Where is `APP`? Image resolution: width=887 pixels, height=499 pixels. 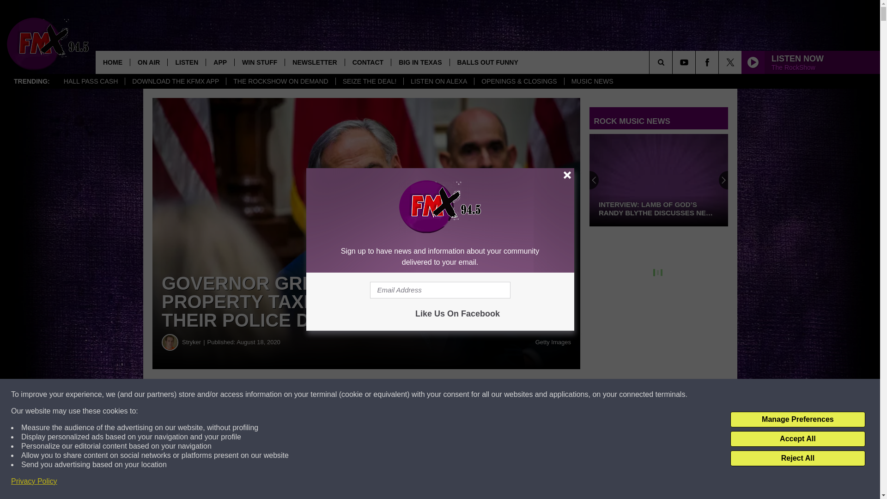
APP is located at coordinates (220, 62).